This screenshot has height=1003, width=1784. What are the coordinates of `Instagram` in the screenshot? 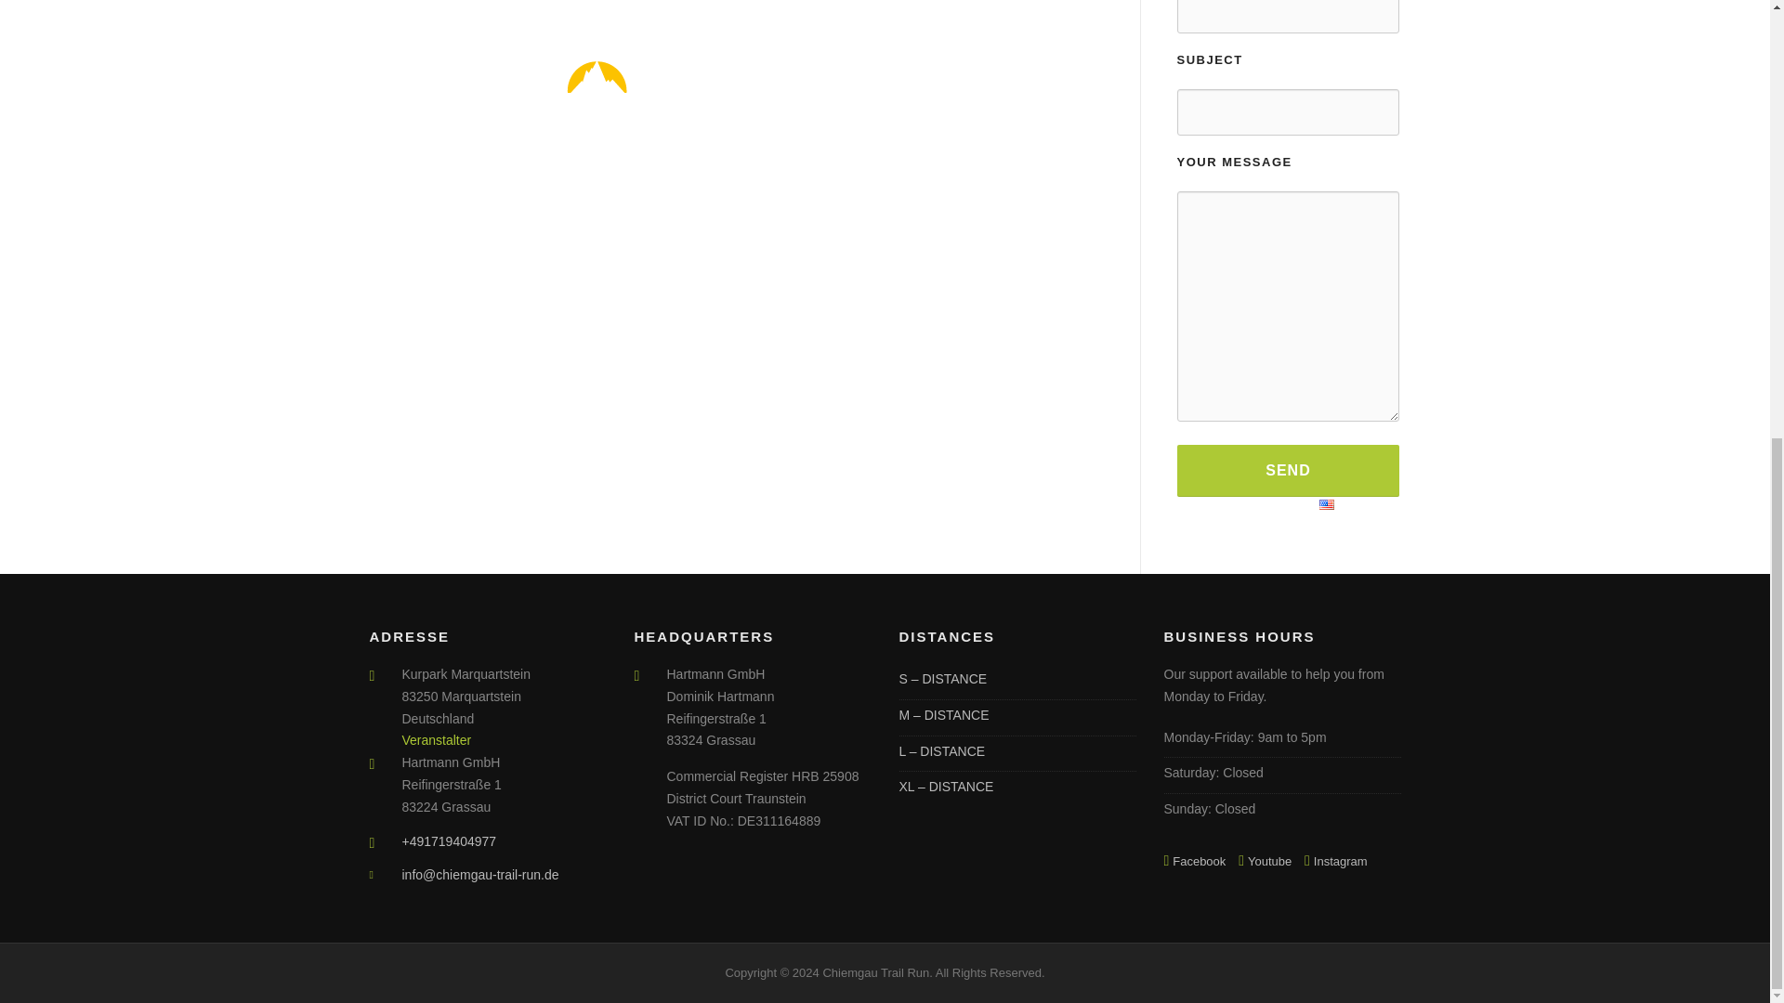 It's located at (1340, 862).